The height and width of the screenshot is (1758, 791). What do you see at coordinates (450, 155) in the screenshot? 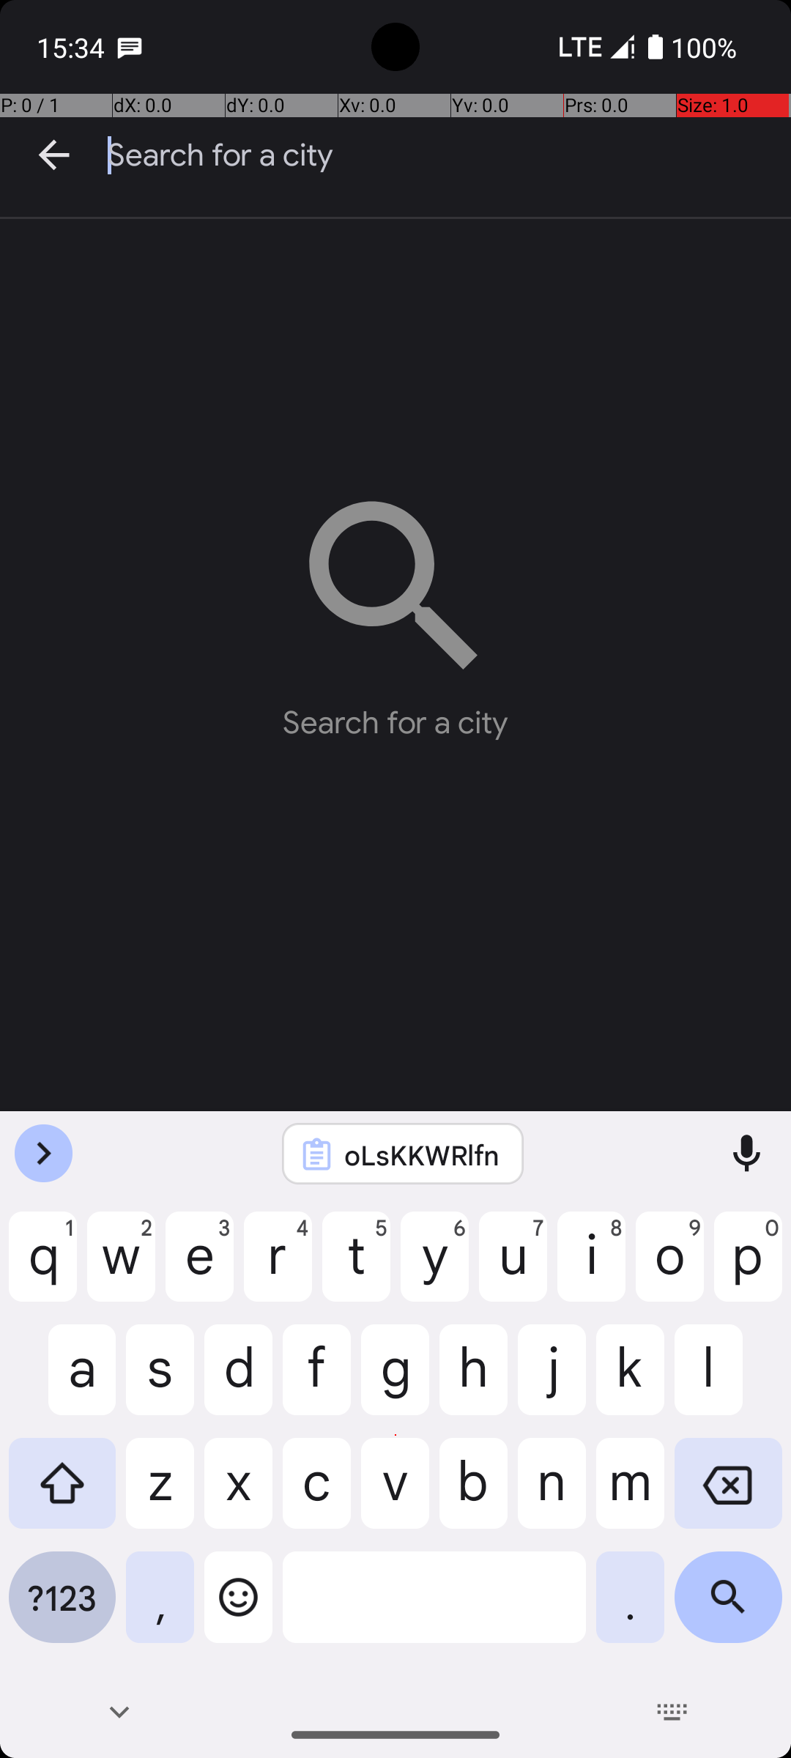
I see `Search for a city` at bounding box center [450, 155].